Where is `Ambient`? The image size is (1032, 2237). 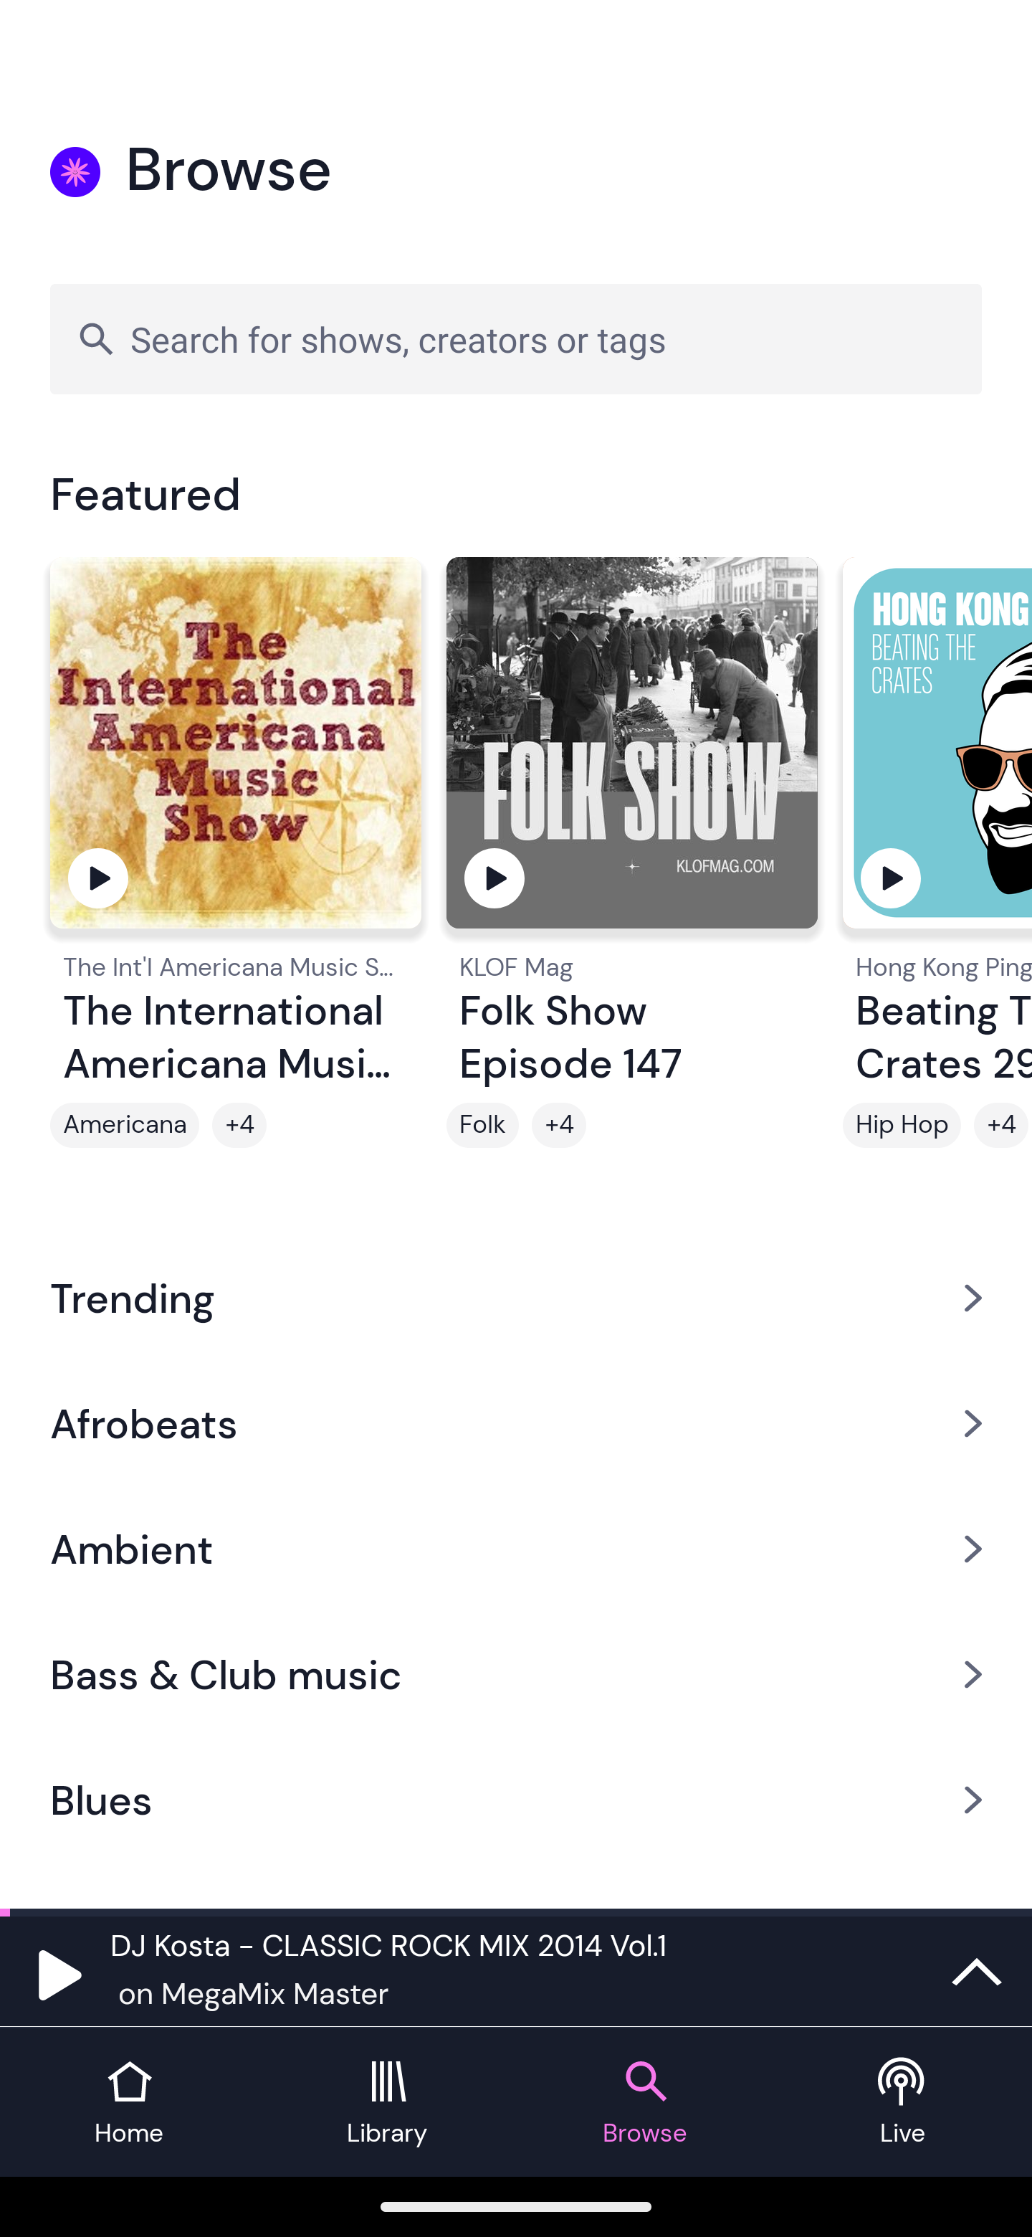
Ambient is located at coordinates (516, 1549).